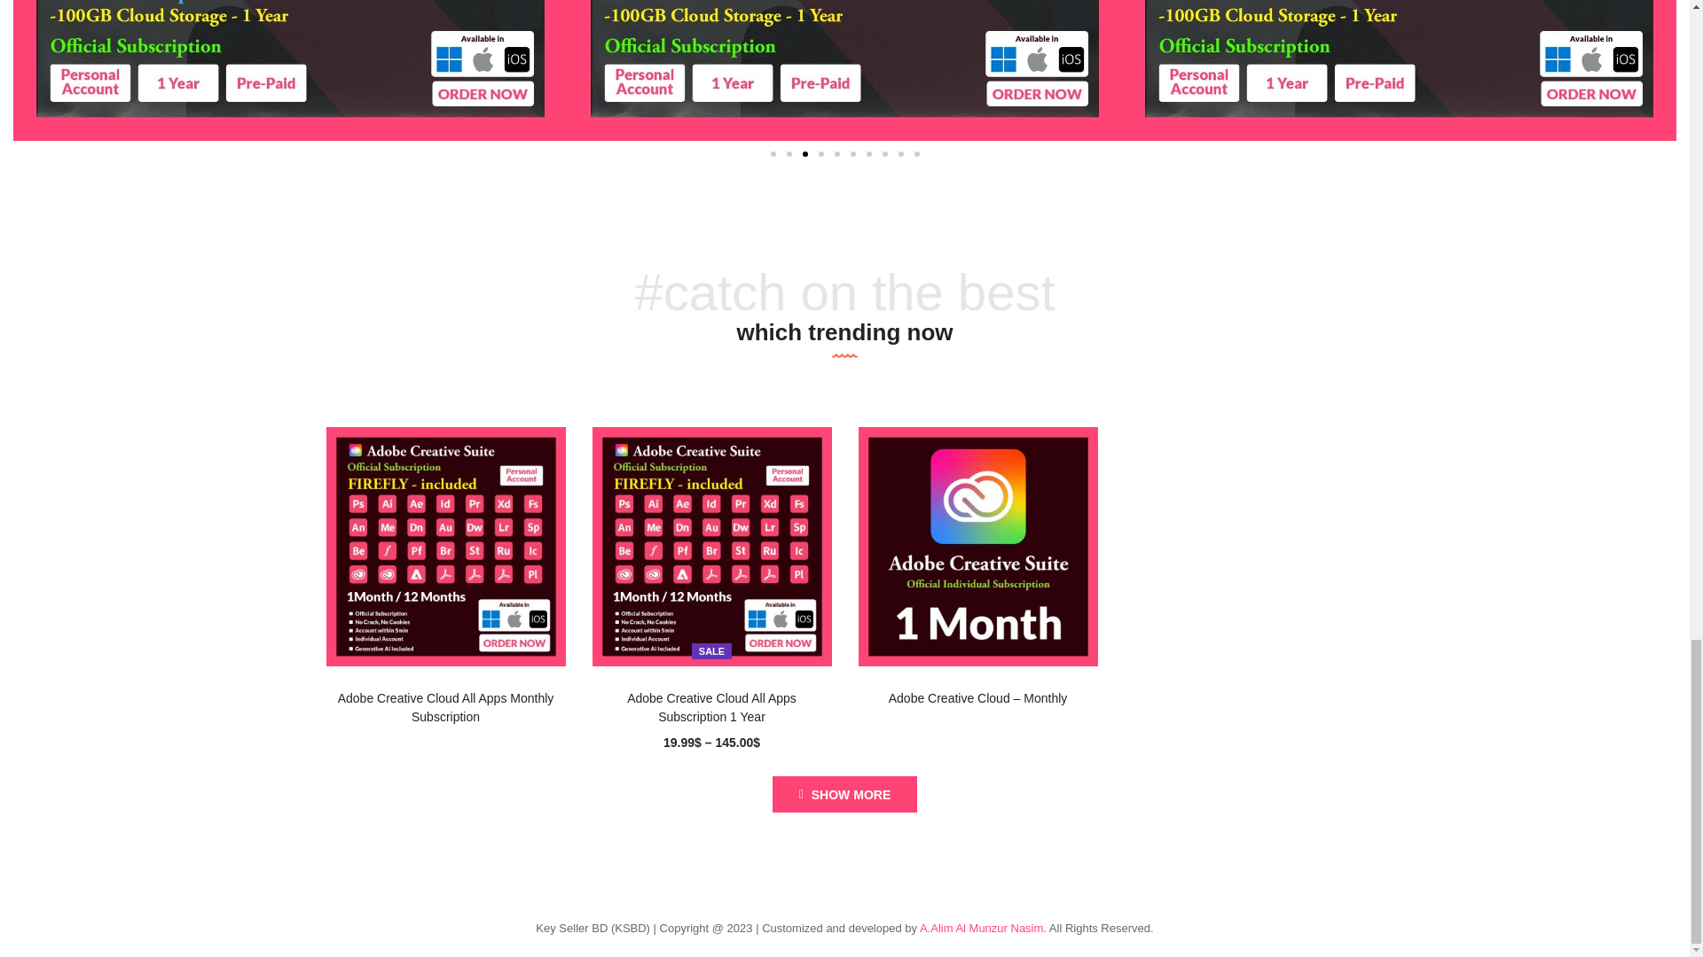  What do you see at coordinates (445, 546) in the screenshot?
I see `Adobe Creative Cloud All Apps Monthly Subscription` at bounding box center [445, 546].